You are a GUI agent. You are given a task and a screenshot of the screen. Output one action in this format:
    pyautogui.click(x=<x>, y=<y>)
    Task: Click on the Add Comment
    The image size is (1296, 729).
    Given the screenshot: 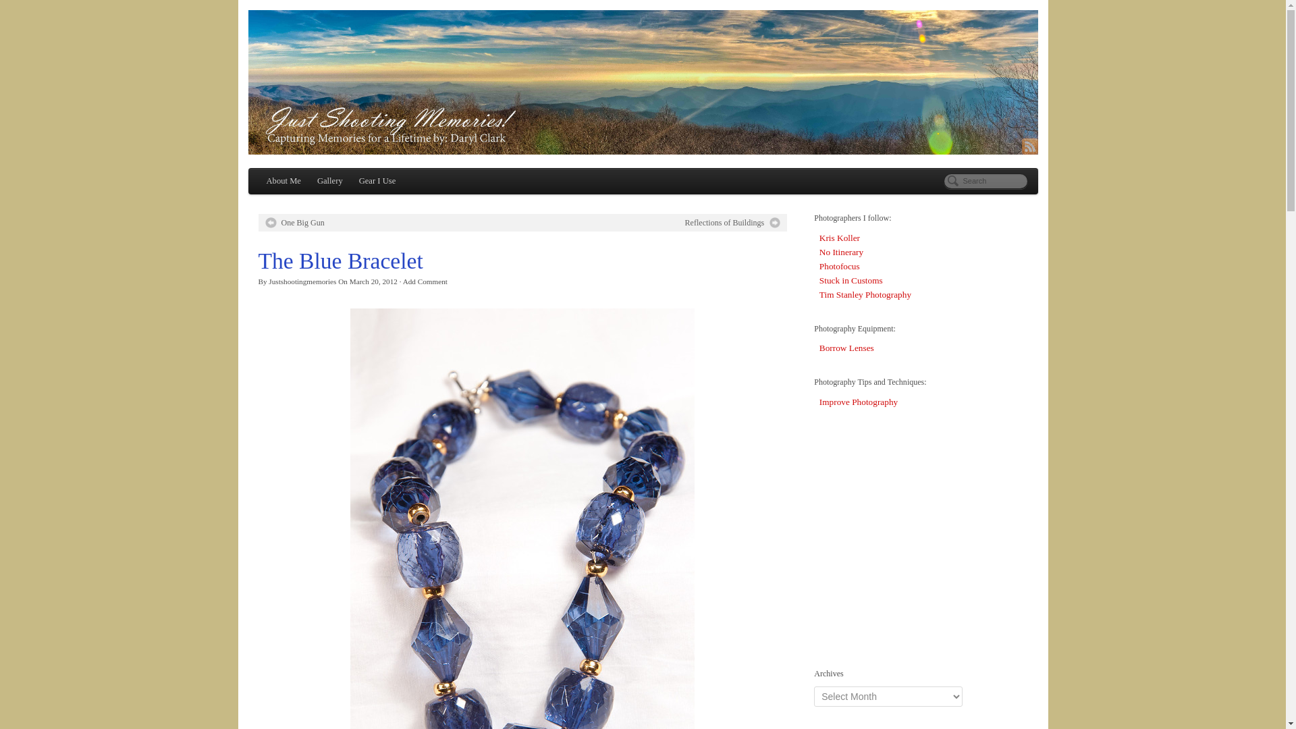 What is the action you would take?
    pyautogui.click(x=425, y=281)
    